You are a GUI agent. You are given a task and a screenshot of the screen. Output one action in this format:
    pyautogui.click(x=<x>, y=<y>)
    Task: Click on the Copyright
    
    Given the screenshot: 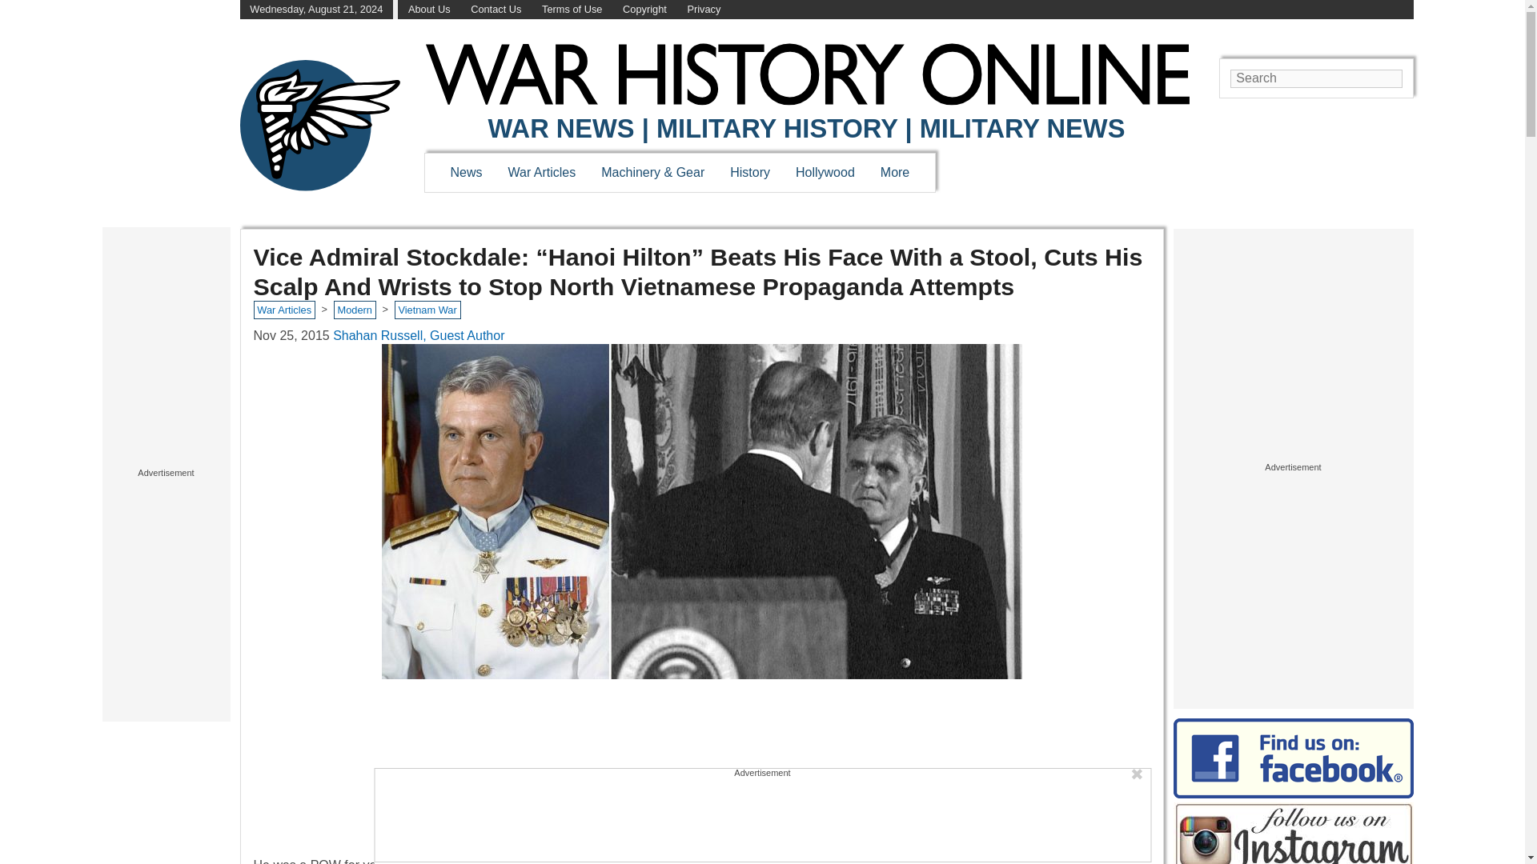 What is the action you would take?
    pyautogui.click(x=644, y=10)
    